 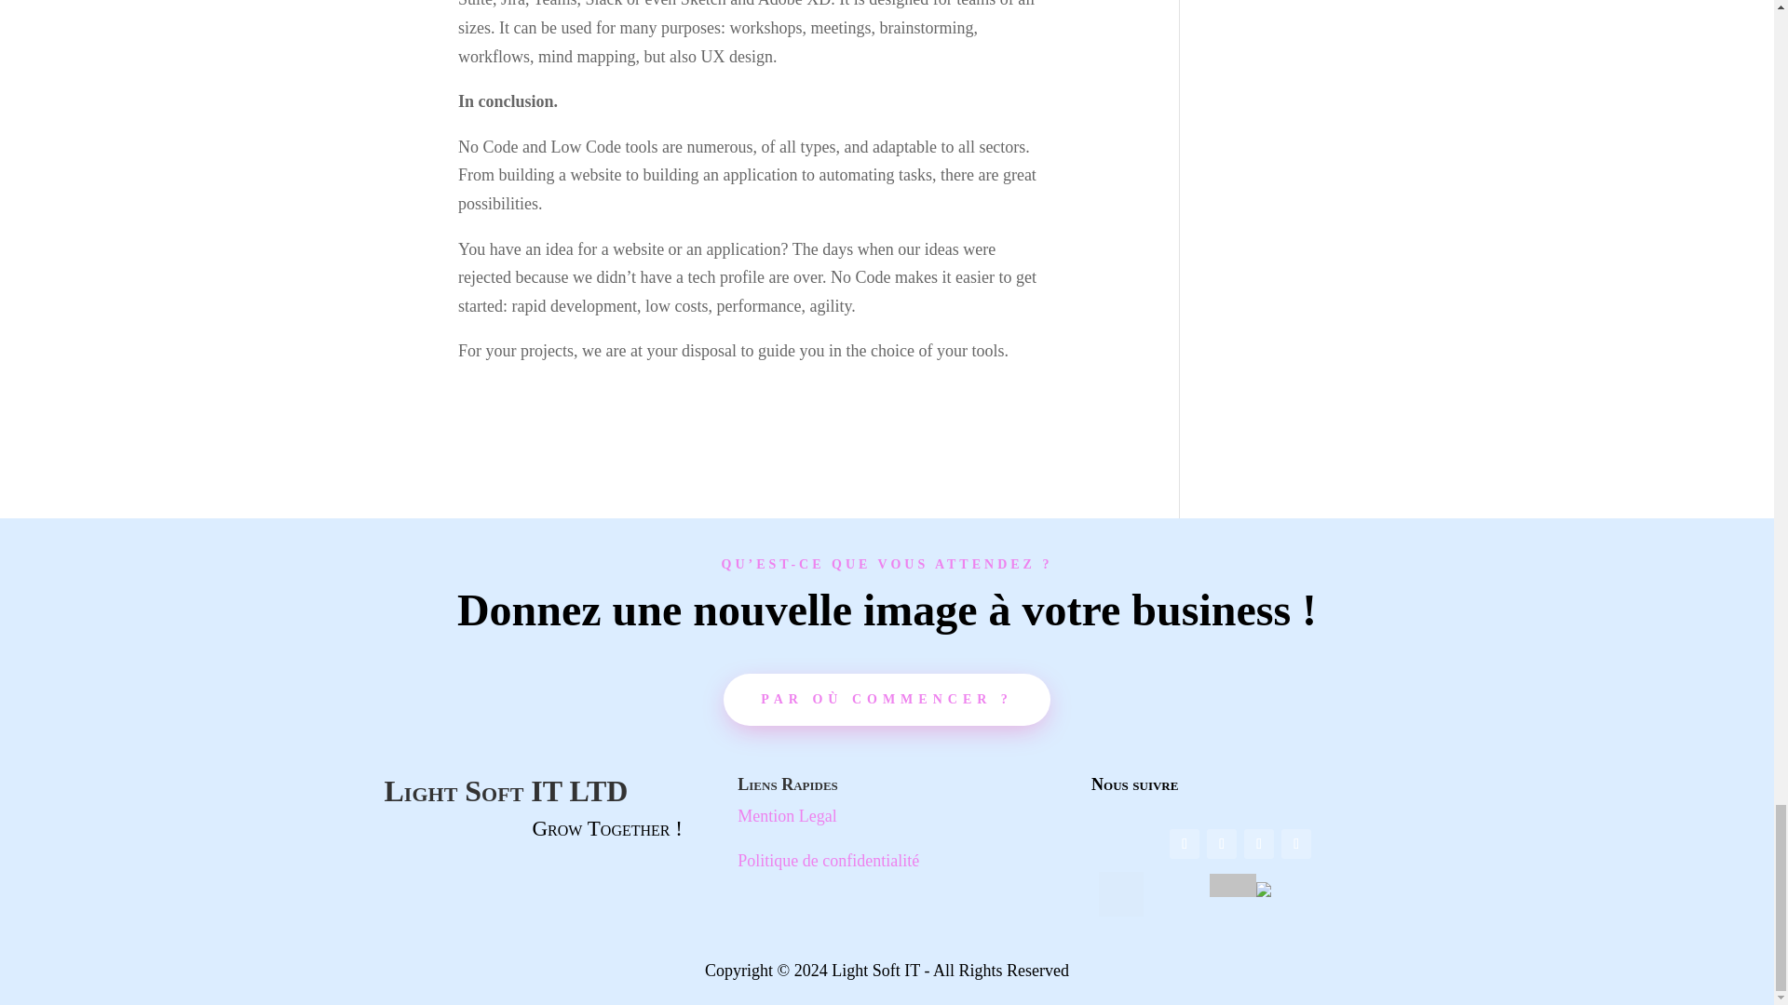 What do you see at coordinates (1222, 844) in the screenshot?
I see `Suivez sur X` at bounding box center [1222, 844].